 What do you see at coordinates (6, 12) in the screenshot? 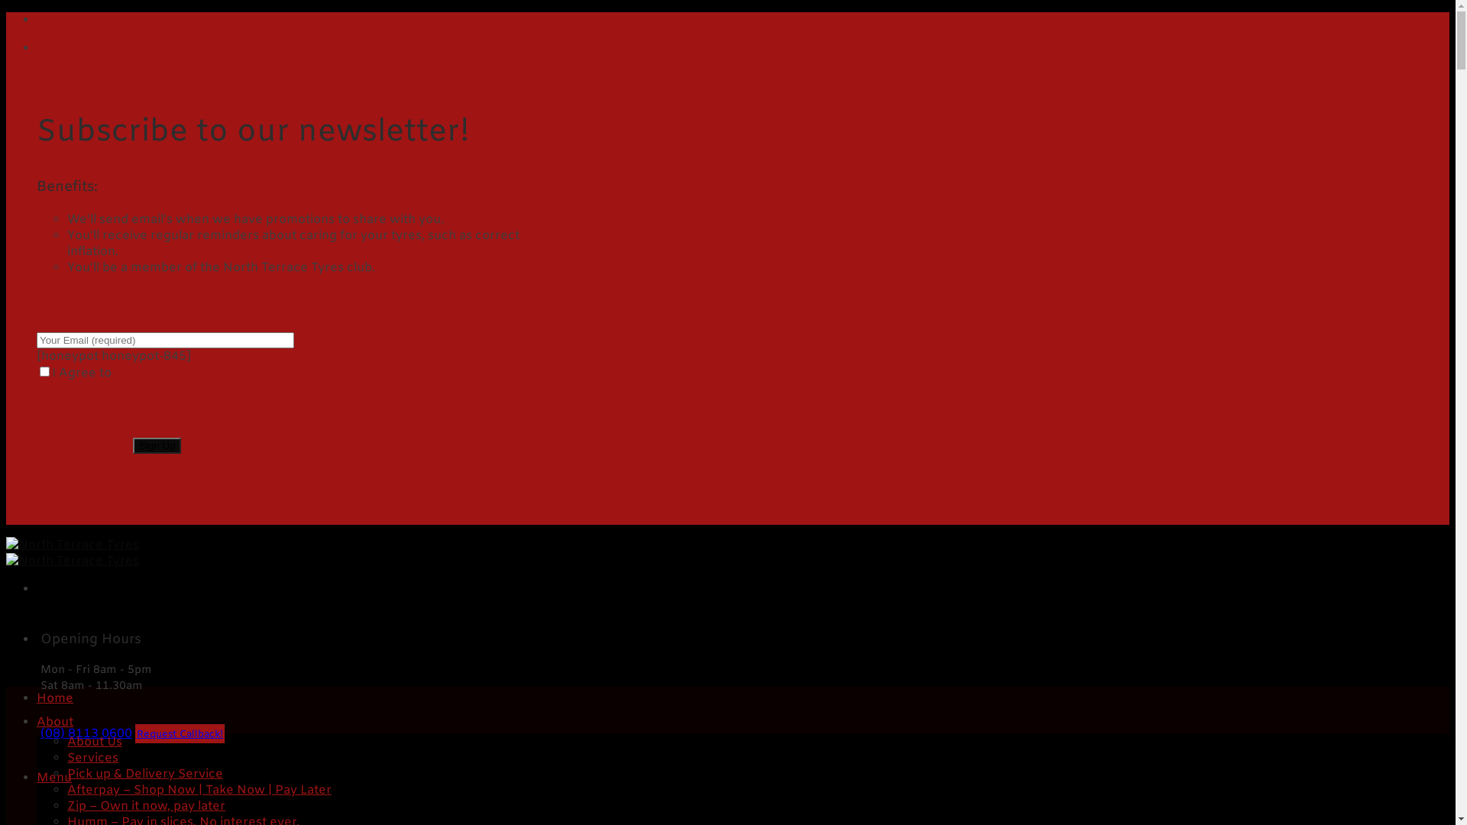
I see `Skip to content` at bounding box center [6, 12].